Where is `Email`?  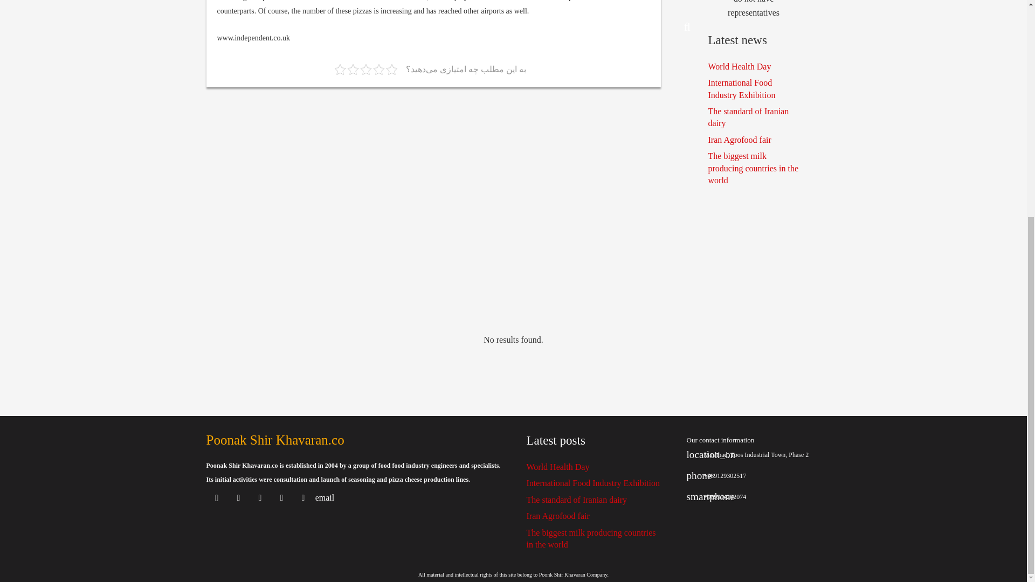 Email is located at coordinates (325, 497).